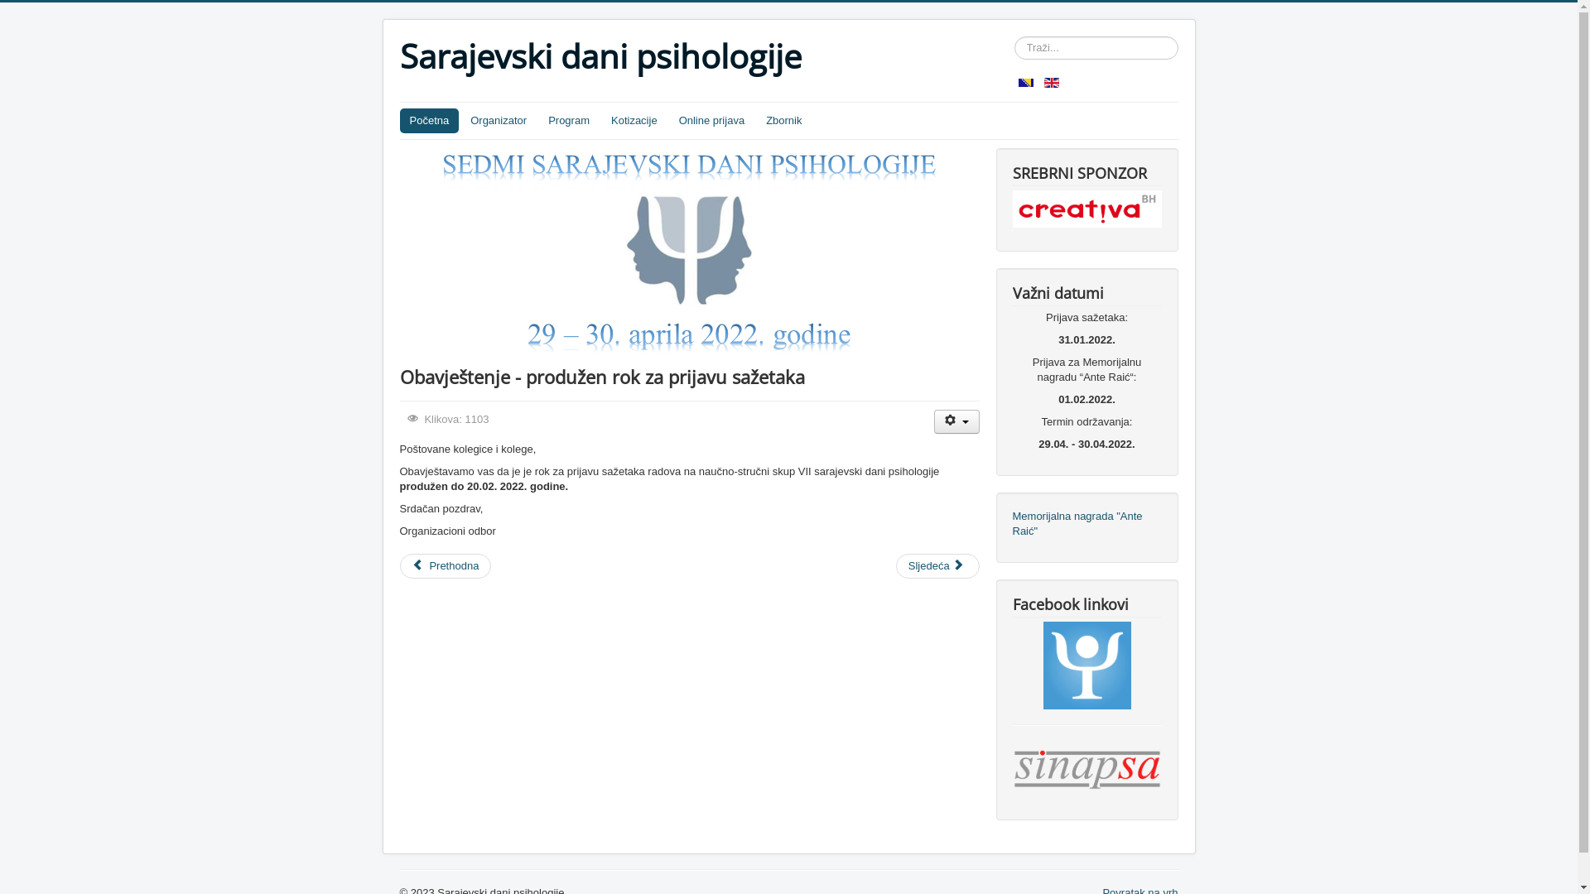  Describe the element at coordinates (1026, 83) in the screenshot. I see `Bosanski (Bosnia and Herzegovina)` at that location.